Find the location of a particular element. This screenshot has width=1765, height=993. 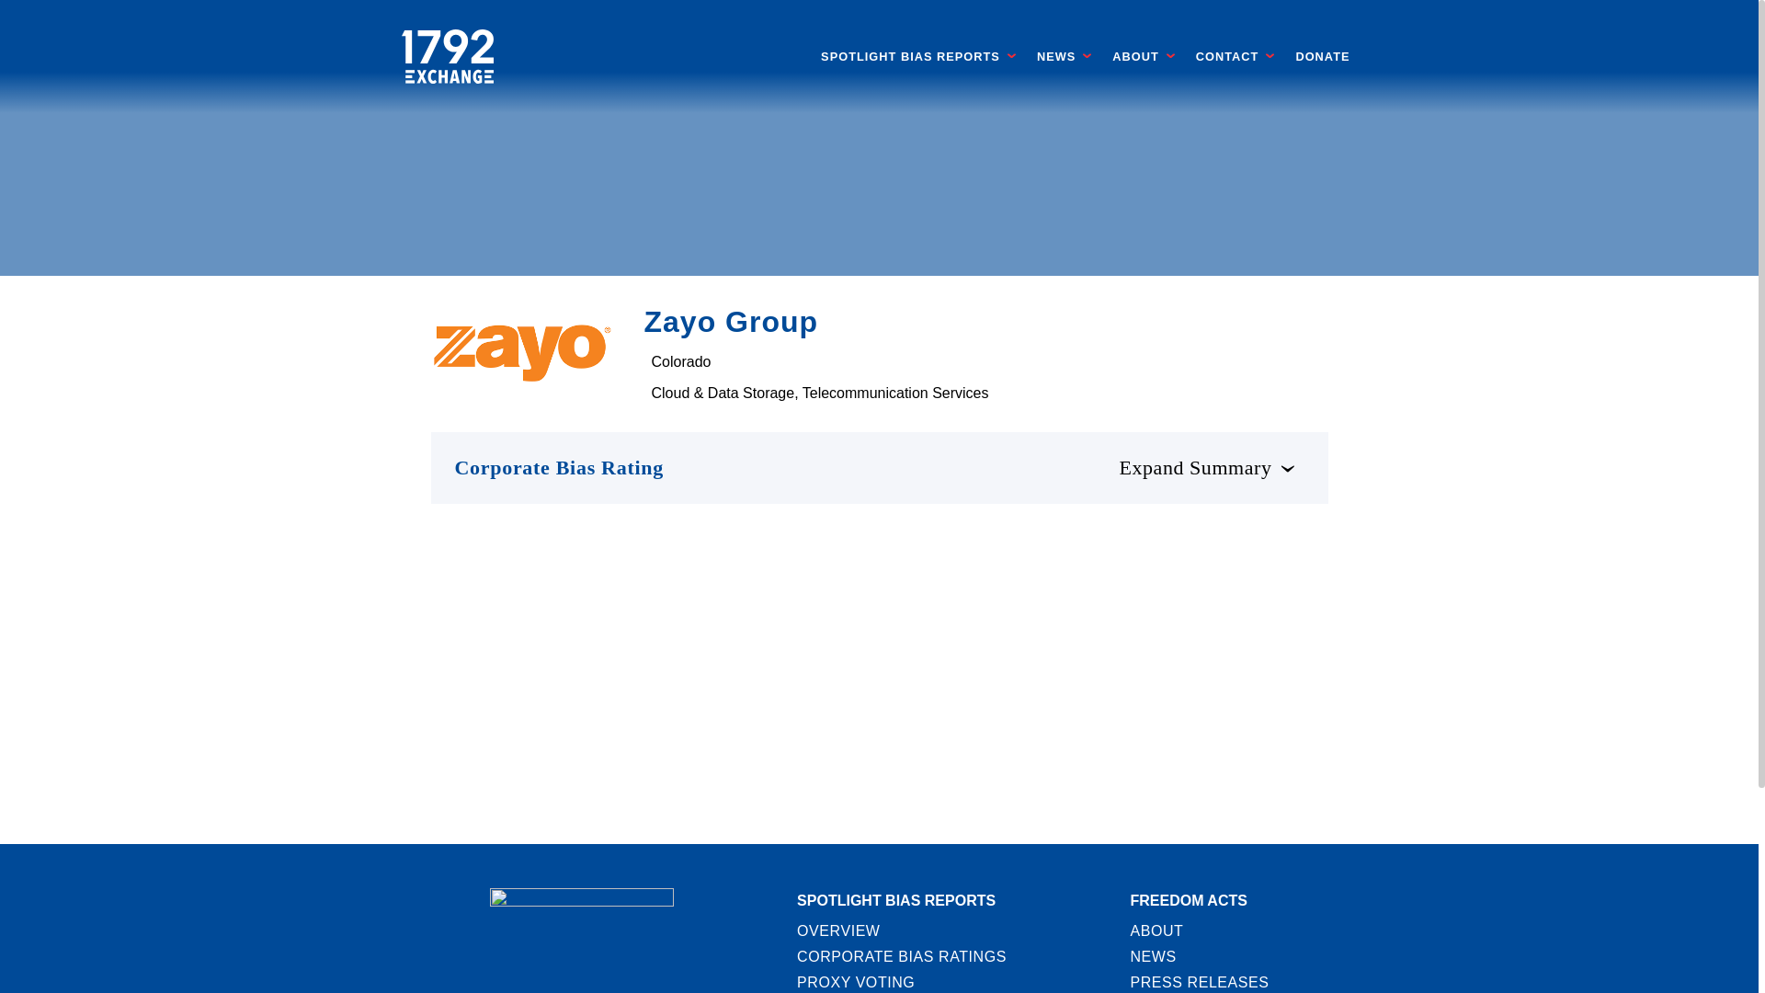

SPOTLIGHT BIAS REPORTS is located at coordinates (910, 57).